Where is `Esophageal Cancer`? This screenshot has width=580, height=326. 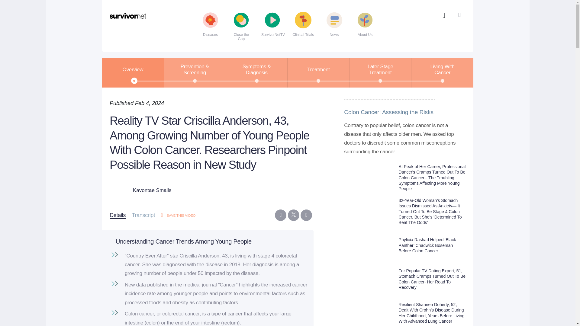
Esophageal Cancer is located at coordinates (145, 3).